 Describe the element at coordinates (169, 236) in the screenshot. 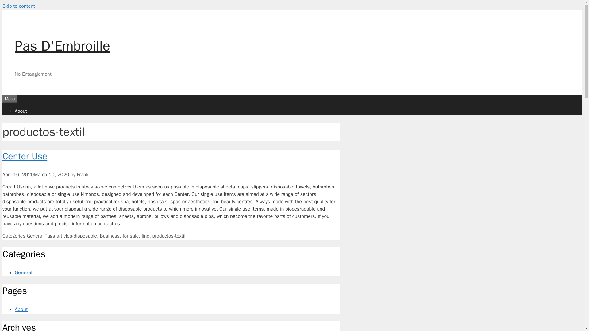

I see `productos-textil` at that location.